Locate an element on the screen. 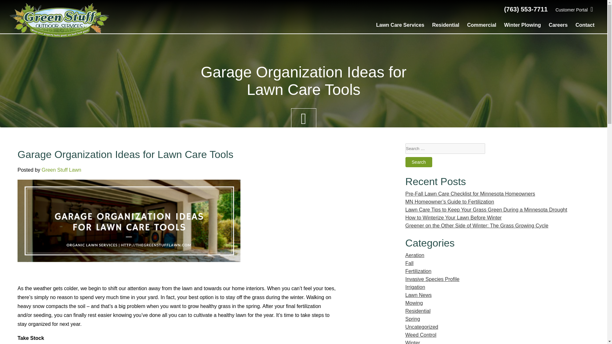 The image size is (612, 344). Invasive Species Profile is located at coordinates (432, 279).